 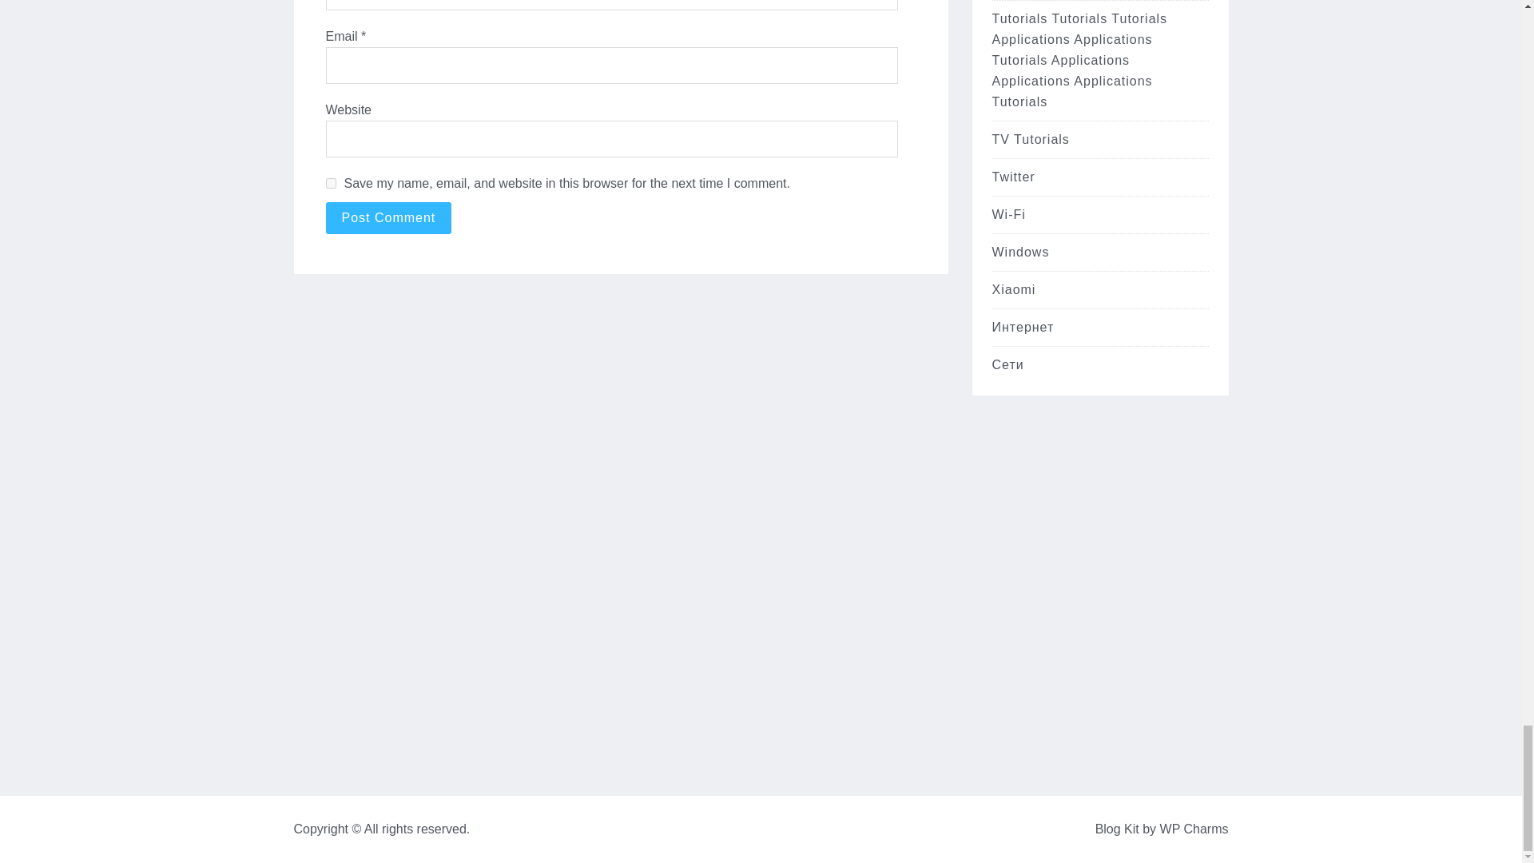 What do you see at coordinates (388, 217) in the screenshot?
I see `Post Comment` at bounding box center [388, 217].